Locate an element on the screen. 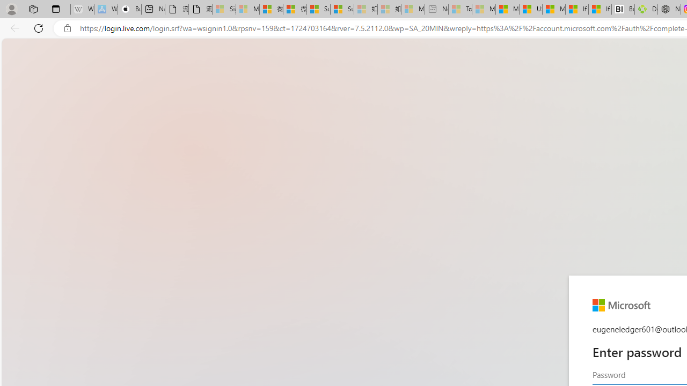 This screenshot has width=687, height=386. Microsoft account | Account Checkup - Sleeping is located at coordinates (413, 10).